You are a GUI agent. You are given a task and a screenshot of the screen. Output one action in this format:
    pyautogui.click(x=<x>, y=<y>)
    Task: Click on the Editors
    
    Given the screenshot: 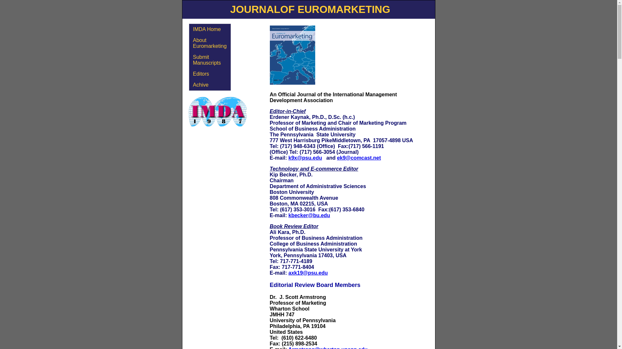 What is the action you would take?
    pyautogui.click(x=210, y=74)
    